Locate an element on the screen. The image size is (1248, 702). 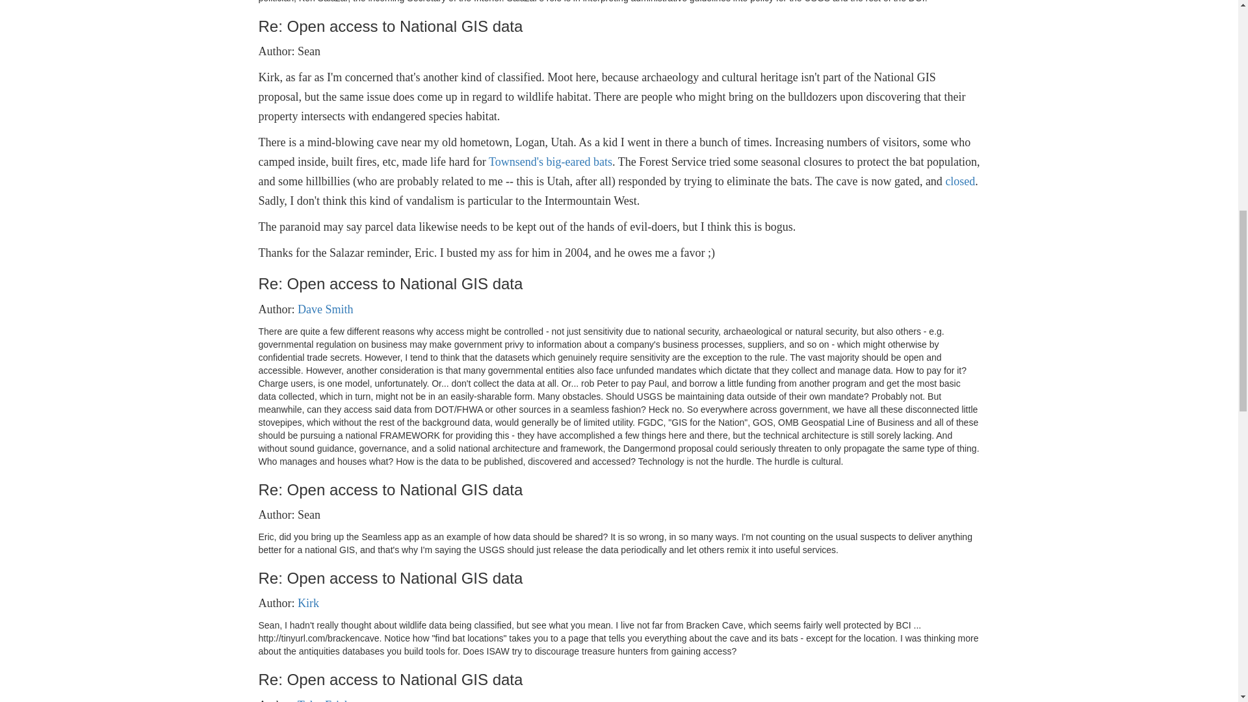
Tyler Erickson is located at coordinates (332, 700).